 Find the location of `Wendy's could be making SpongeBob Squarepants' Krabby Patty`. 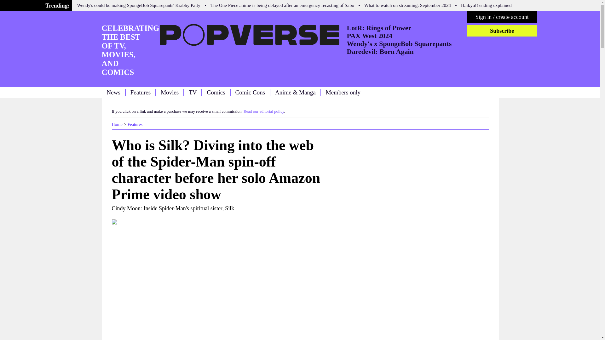

Wendy's could be making SpongeBob Squarepants' Krabby Patty is located at coordinates (139, 5).